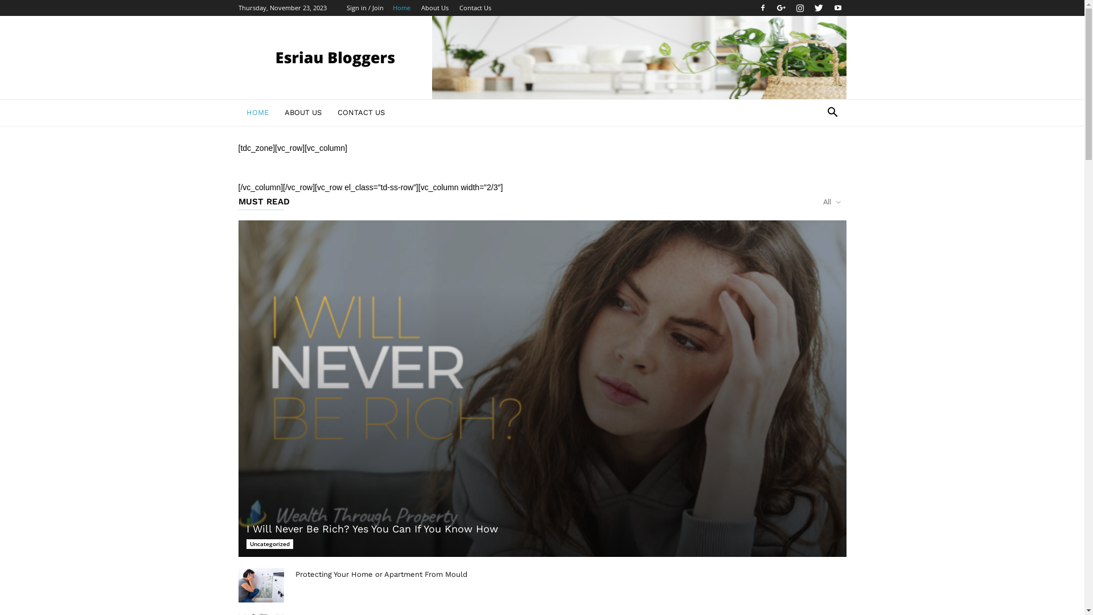 The height and width of the screenshot is (615, 1093). I want to click on Search, so click(815, 158).